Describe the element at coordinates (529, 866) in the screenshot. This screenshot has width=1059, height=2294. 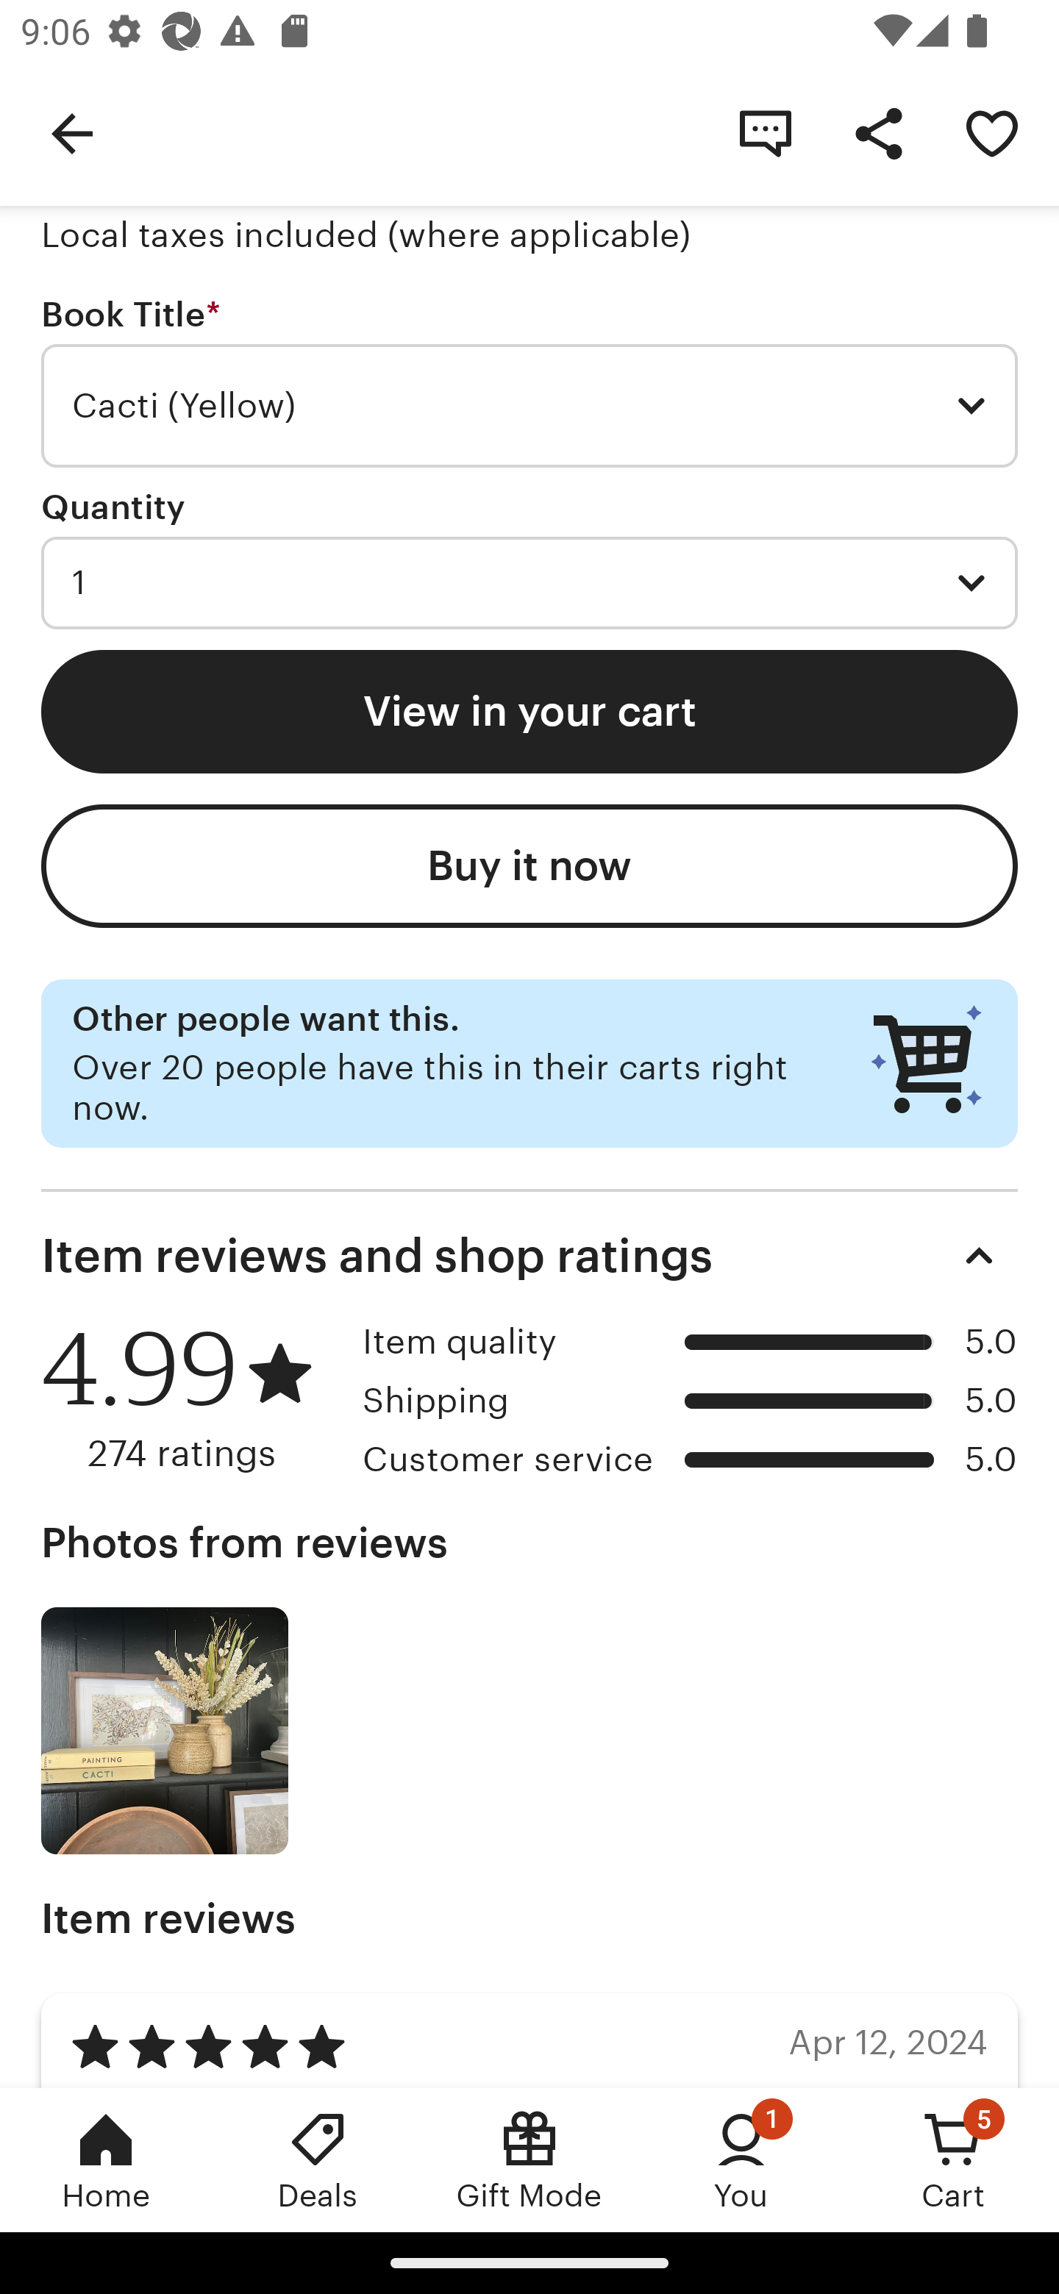
I see `Buy it now` at that location.